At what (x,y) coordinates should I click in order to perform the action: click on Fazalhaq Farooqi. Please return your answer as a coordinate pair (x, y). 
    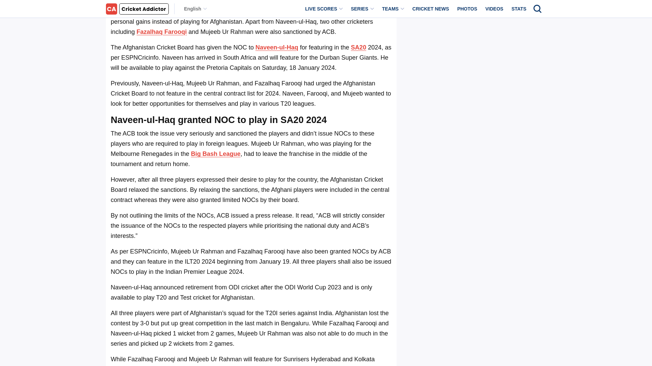
    Looking at the image, I should click on (161, 32).